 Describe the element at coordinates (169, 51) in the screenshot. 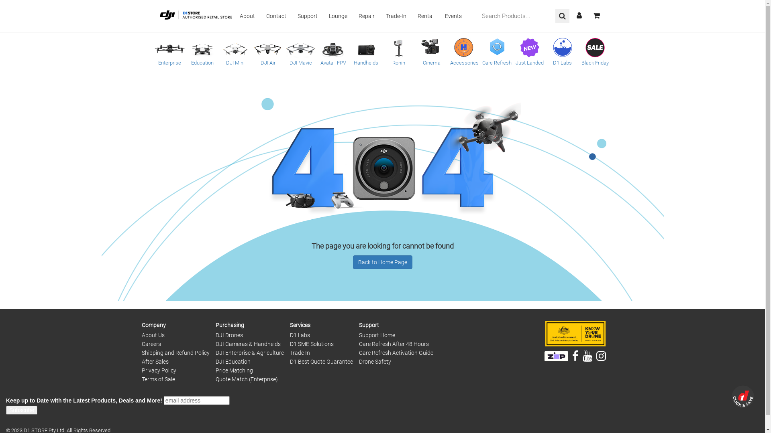

I see `Enterprise` at that location.